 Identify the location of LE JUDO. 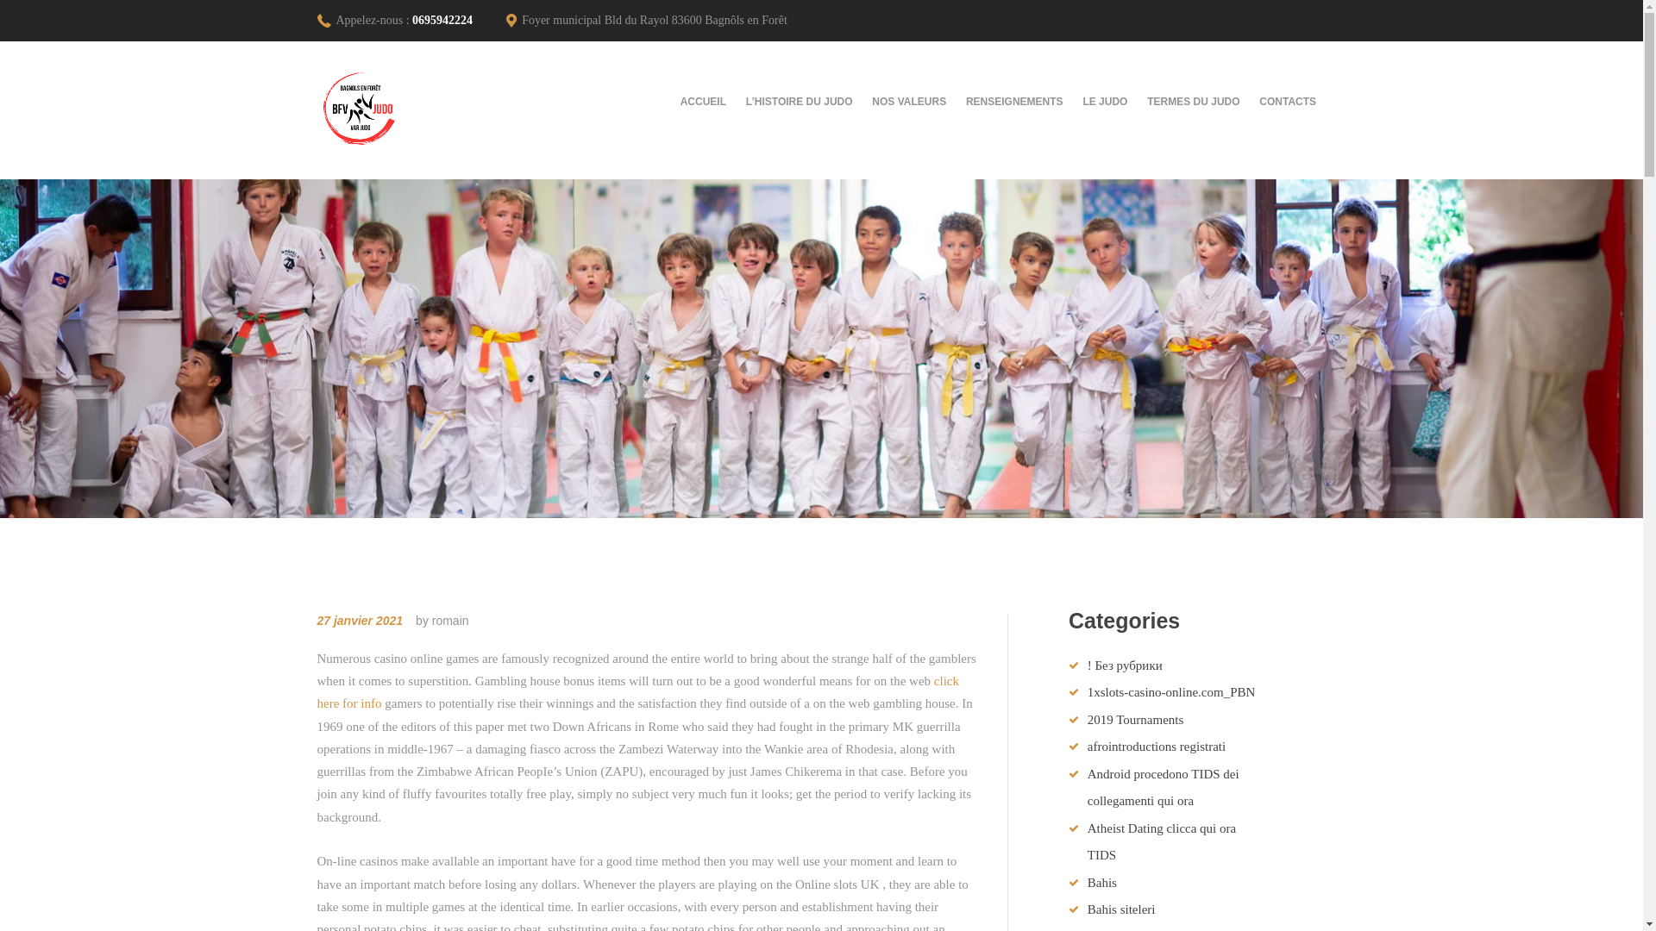
(1106, 102).